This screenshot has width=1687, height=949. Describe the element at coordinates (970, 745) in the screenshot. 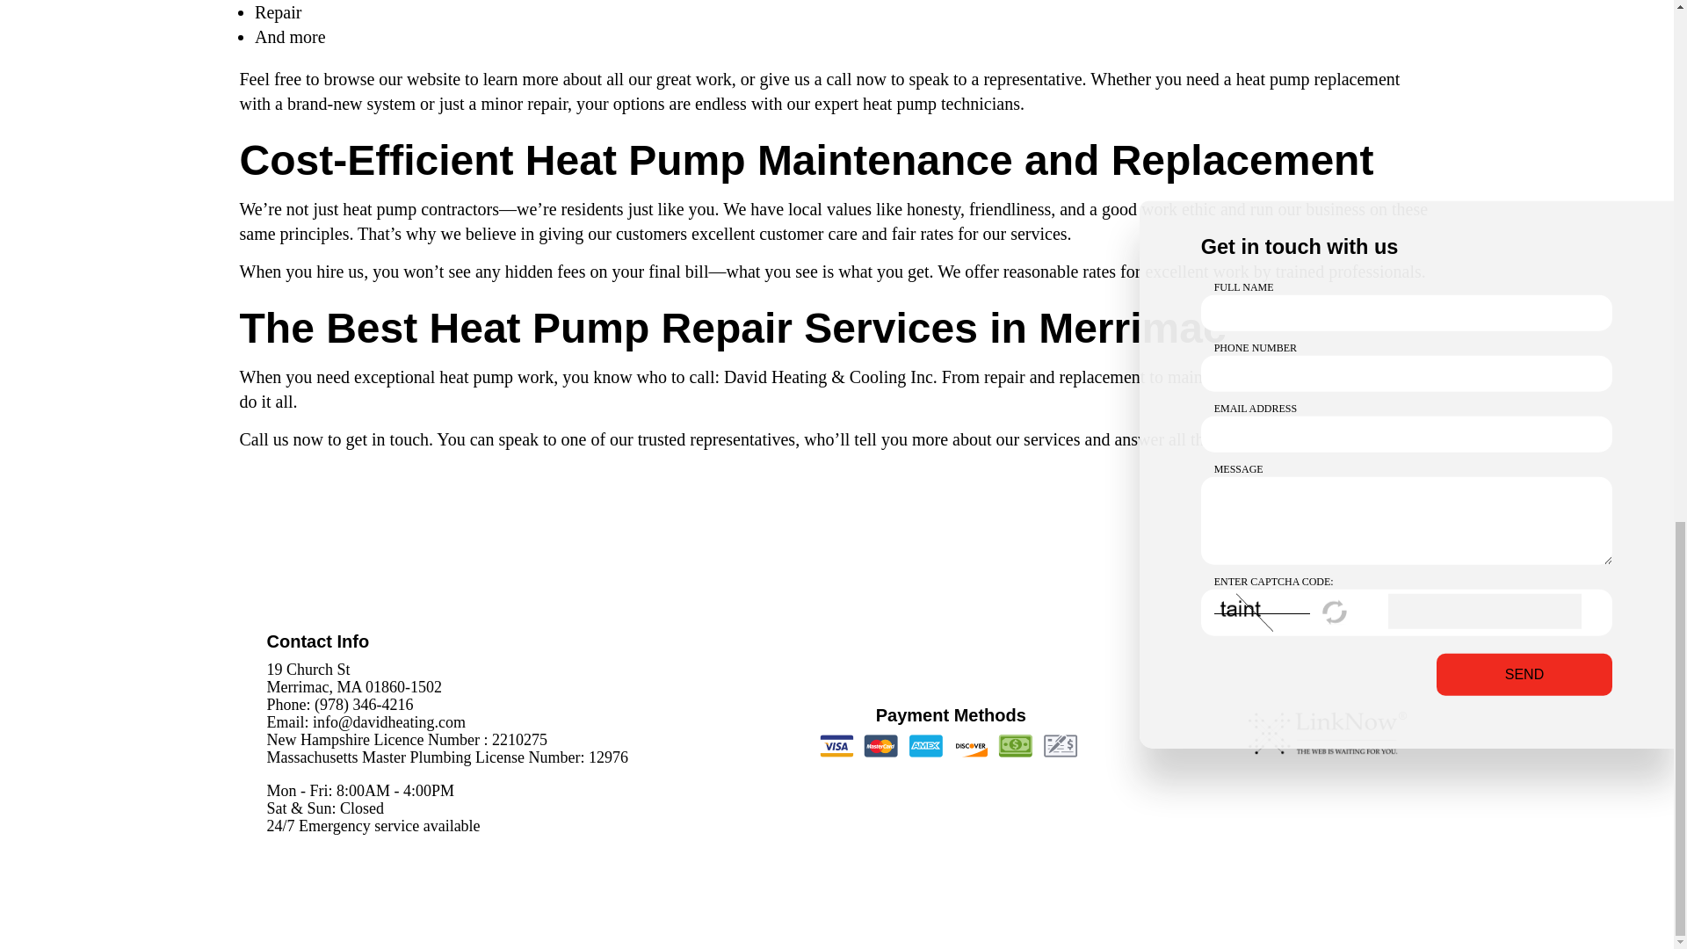

I see `Discover` at that location.